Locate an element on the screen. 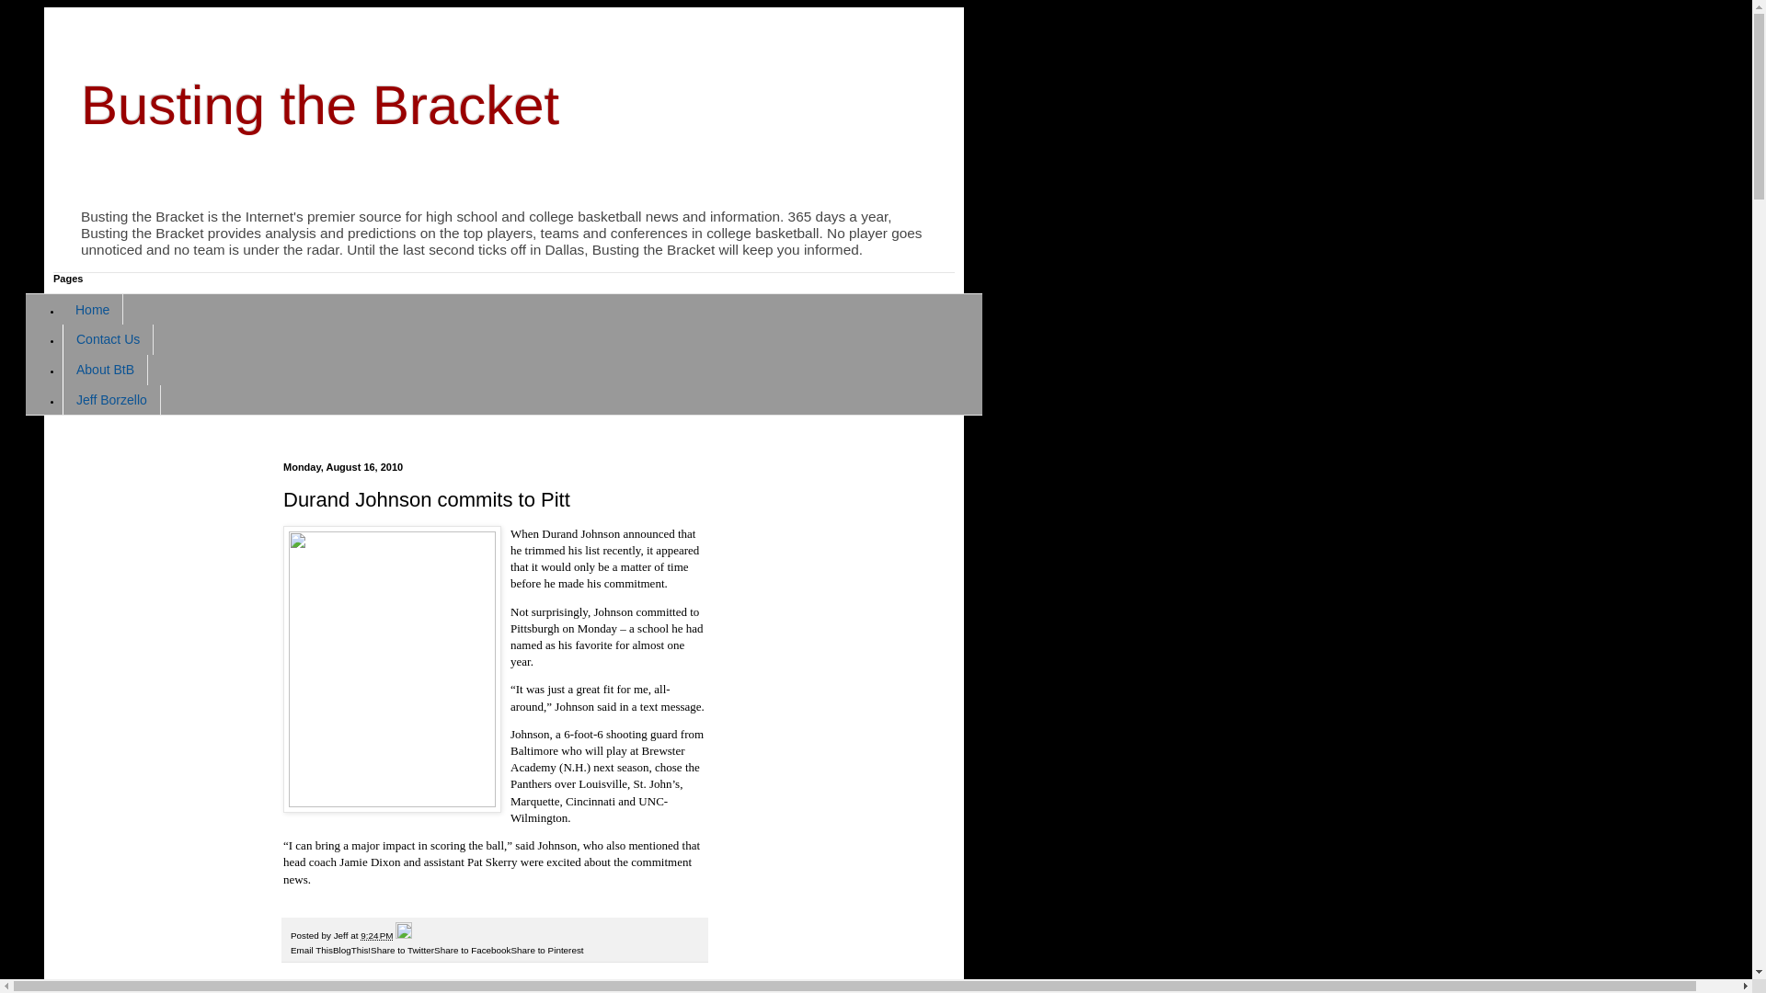 The image size is (1766, 993). Jeff Borzello is located at coordinates (110, 399).